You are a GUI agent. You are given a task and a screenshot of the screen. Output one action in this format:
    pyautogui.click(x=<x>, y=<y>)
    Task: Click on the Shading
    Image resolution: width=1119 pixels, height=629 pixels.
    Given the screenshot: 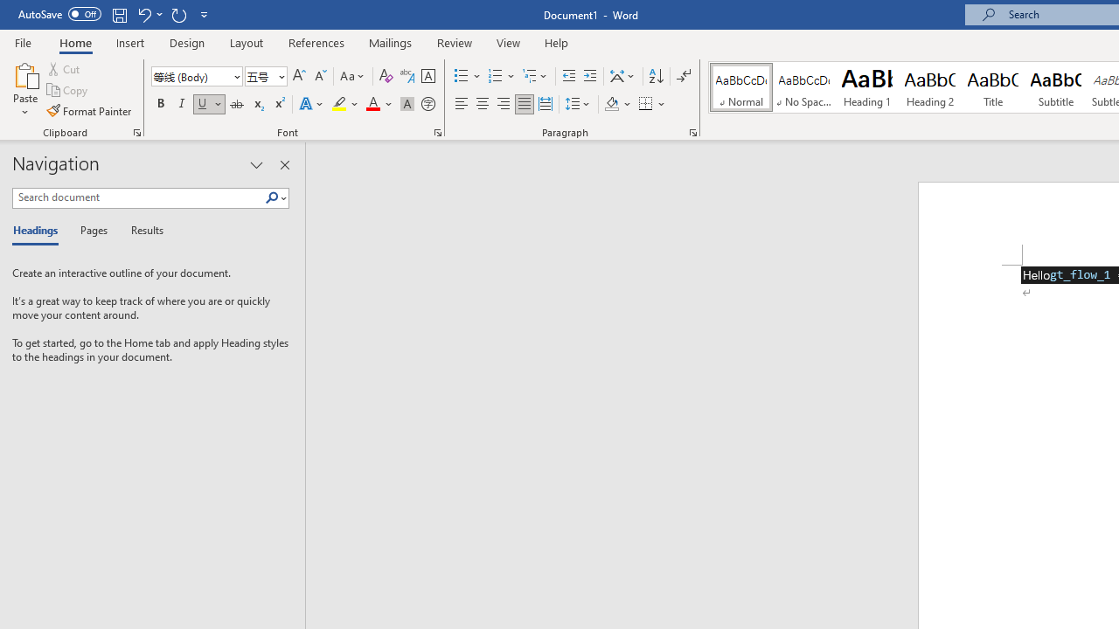 What is the action you would take?
    pyautogui.click(x=617, y=105)
    